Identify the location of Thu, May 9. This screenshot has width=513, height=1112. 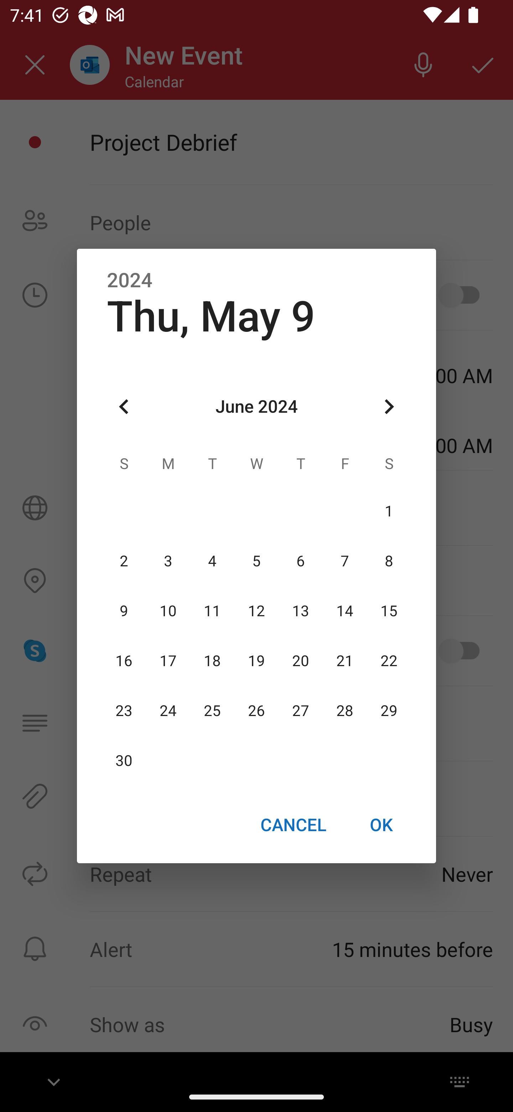
(211, 316).